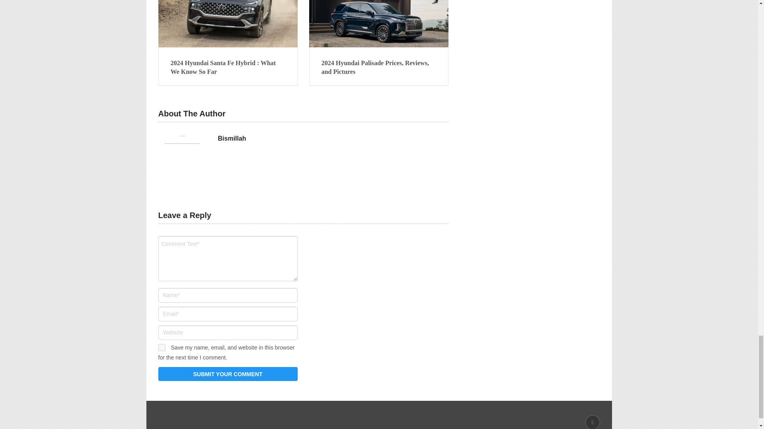 Image resolution: width=764 pixels, height=429 pixels. What do you see at coordinates (228, 374) in the screenshot?
I see `Submit Your Comment` at bounding box center [228, 374].